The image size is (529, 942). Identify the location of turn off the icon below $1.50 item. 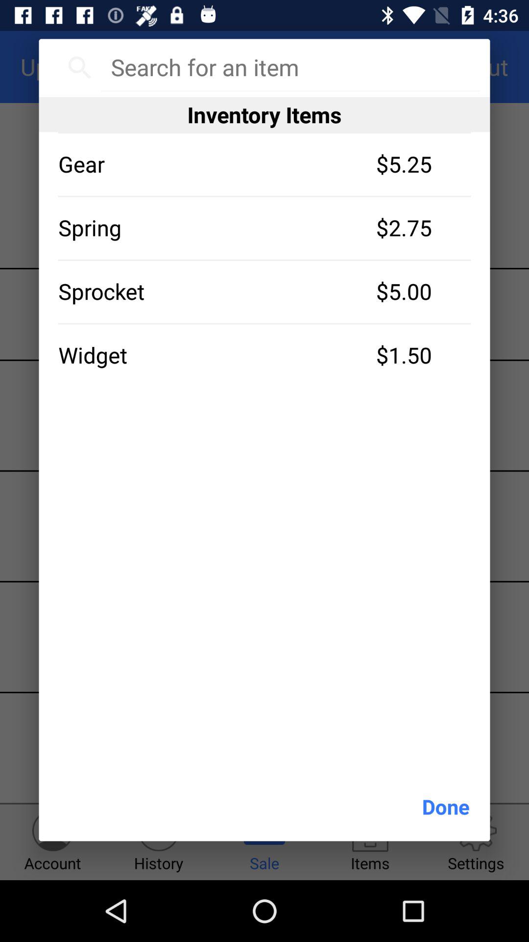
(446, 807).